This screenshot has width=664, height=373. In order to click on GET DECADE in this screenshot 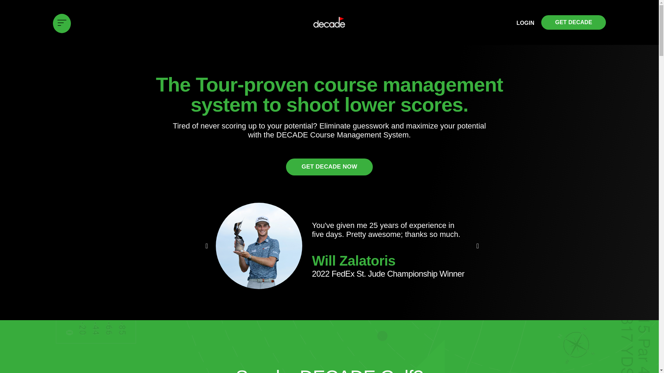, I will do `click(573, 23)`.